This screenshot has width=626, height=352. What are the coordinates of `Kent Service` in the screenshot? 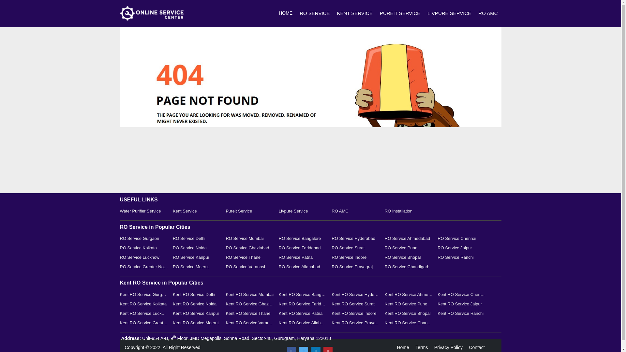 It's located at (197, 211).